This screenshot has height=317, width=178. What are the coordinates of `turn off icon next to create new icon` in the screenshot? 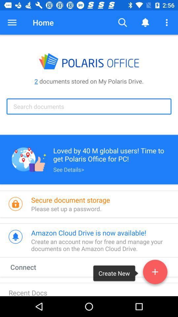 It's located at (29, 267).